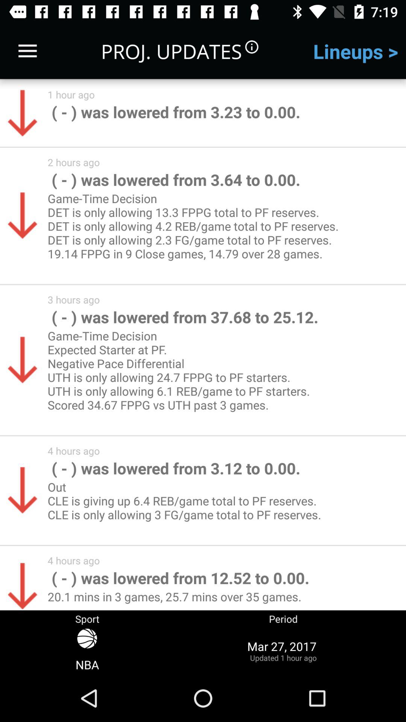 The width and height of the screenshot is (406, 722). What do you see at coordinates (27, 51) in the screenshot?
I see `choose icon next to proj. updates icon` at bounding box center [27, 51].